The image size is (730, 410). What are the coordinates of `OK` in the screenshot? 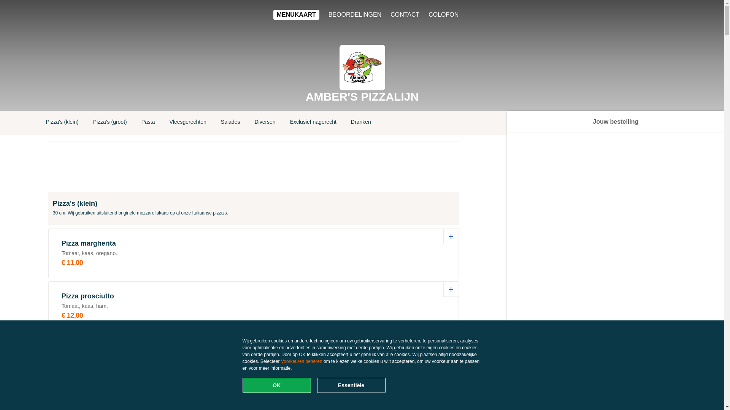 It's located at (277, 385).